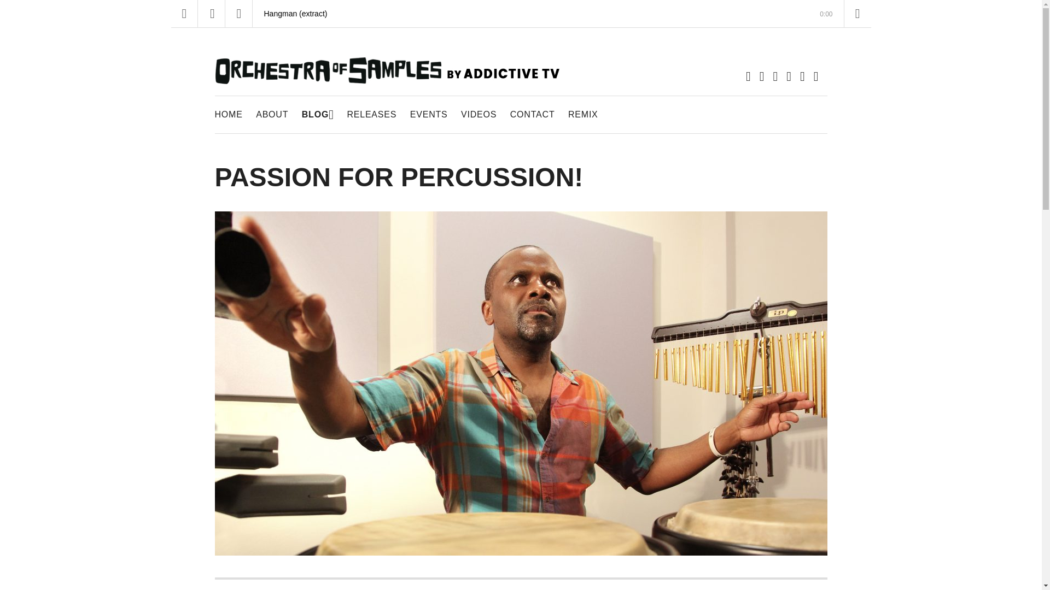 This screenshot has width=1050, height=590. What do you see at coordinates (429, 115) in the screenshot?
I see `EVENTS` at bounding box center [429, 115].